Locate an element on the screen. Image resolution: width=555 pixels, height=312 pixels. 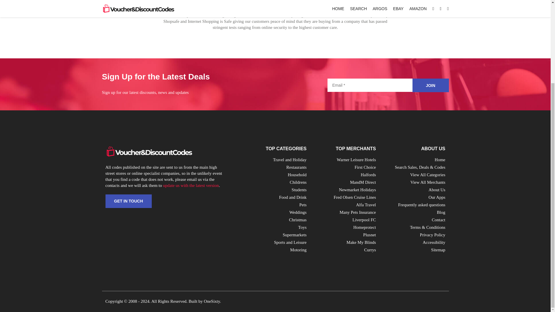
Join is located at coordinates (430, 85).